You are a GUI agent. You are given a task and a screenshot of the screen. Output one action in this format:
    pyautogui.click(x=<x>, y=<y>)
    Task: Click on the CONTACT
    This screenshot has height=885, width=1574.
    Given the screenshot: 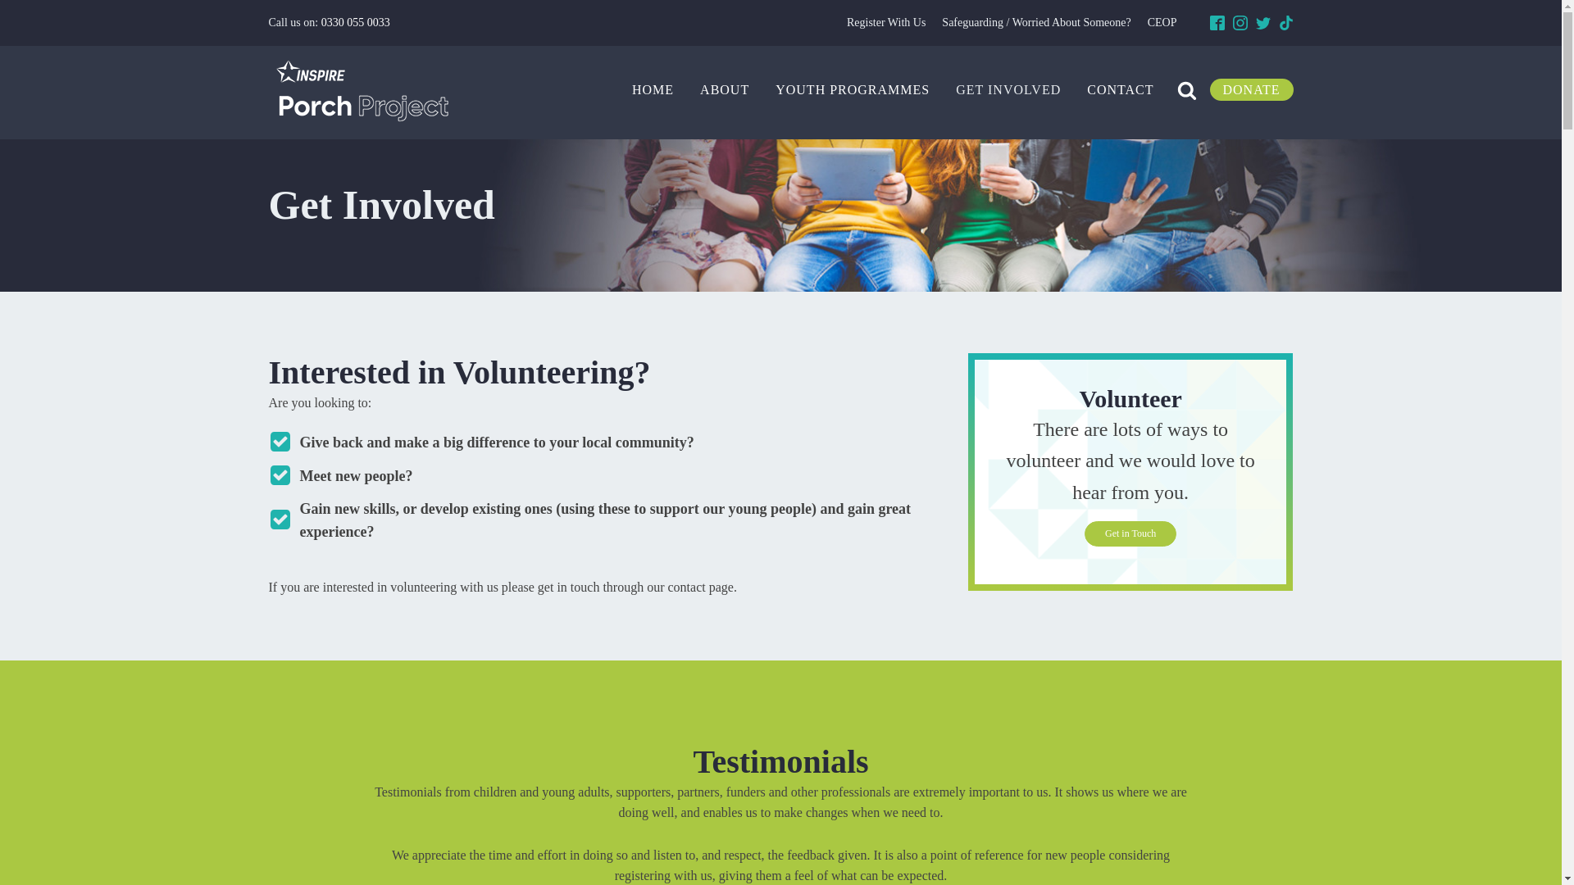 What is the action you would take?
    pyautogui.click(x=1120, y=90)
    